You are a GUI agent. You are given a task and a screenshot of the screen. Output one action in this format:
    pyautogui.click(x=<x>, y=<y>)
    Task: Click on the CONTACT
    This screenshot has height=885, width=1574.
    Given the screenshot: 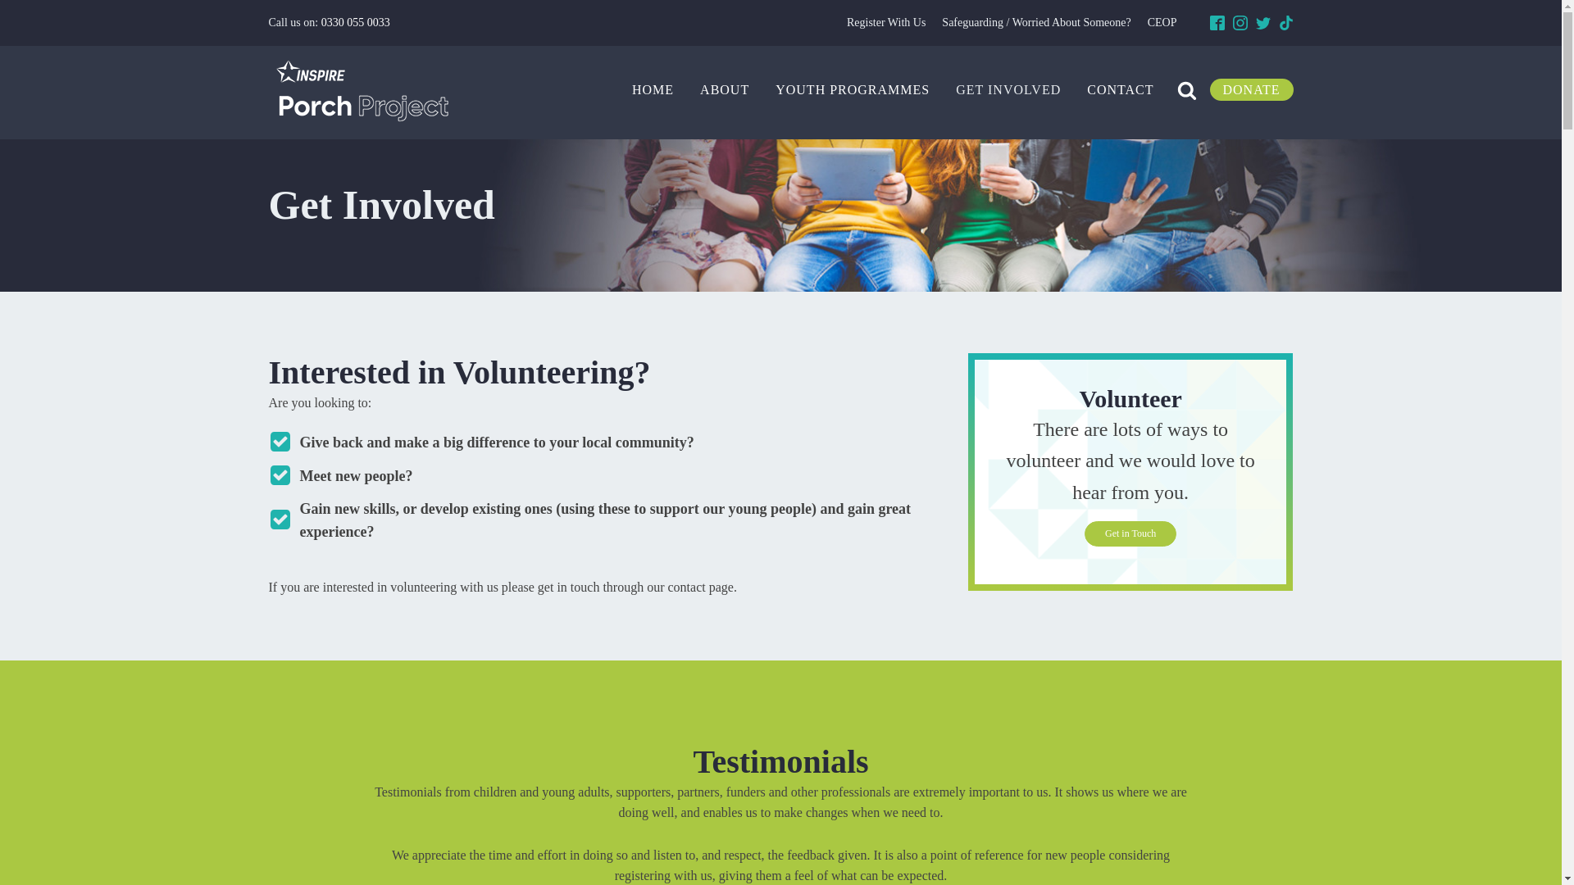 What is the action you would take?
    pyautogui.click(x=1120, y=90)
    